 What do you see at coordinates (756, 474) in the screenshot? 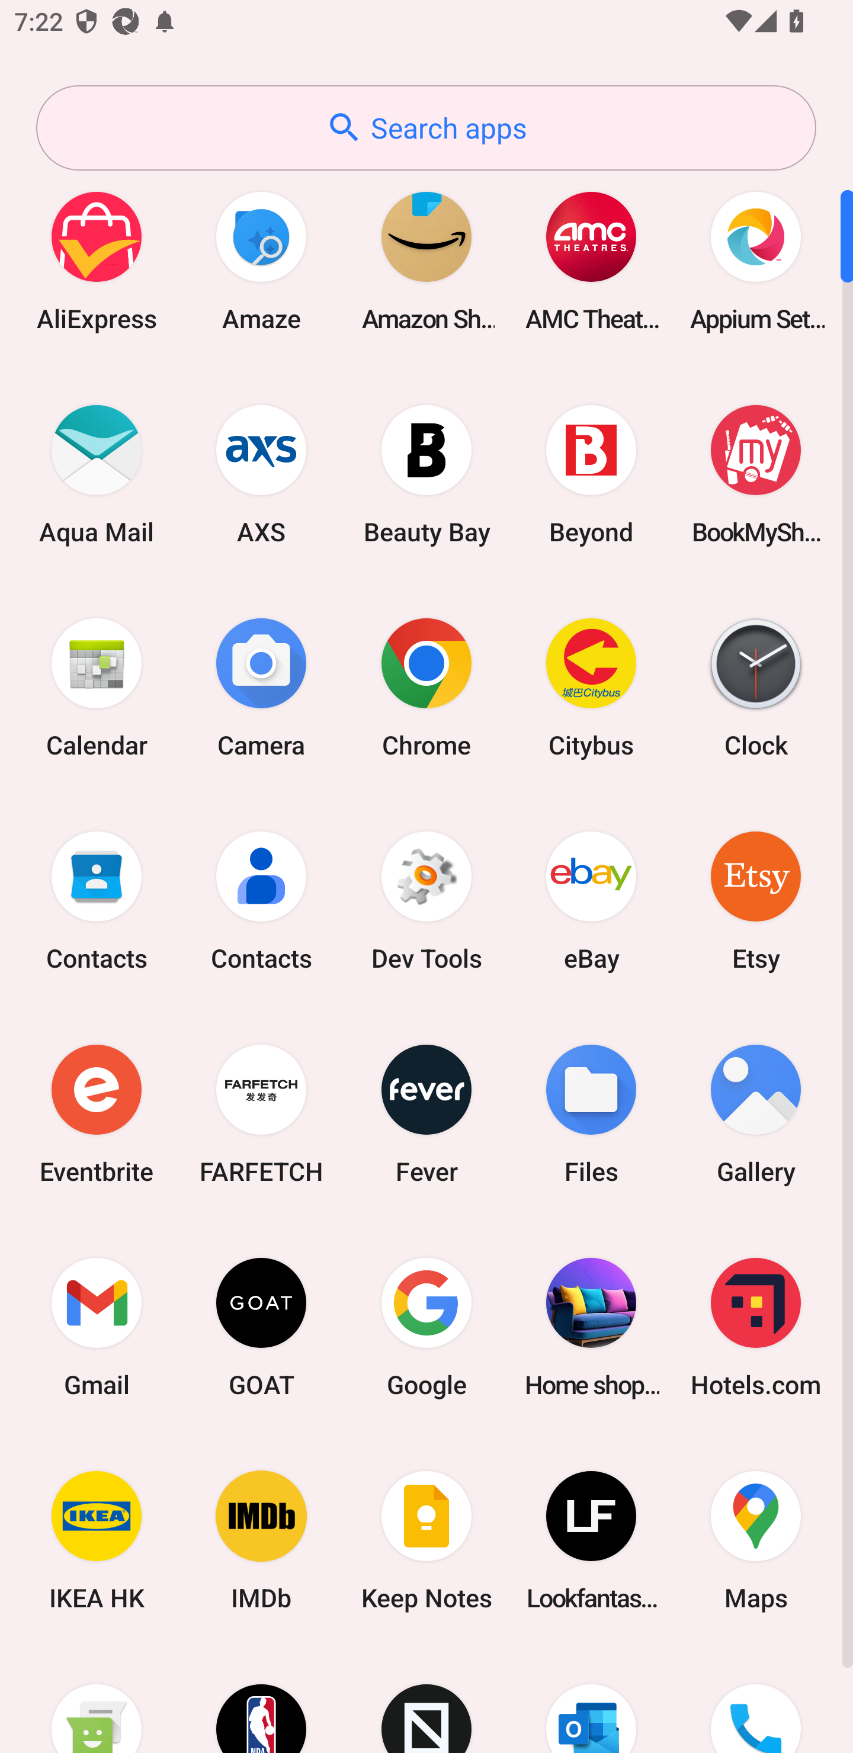
I see `BookMyShow` at bounding box center [756, 474].